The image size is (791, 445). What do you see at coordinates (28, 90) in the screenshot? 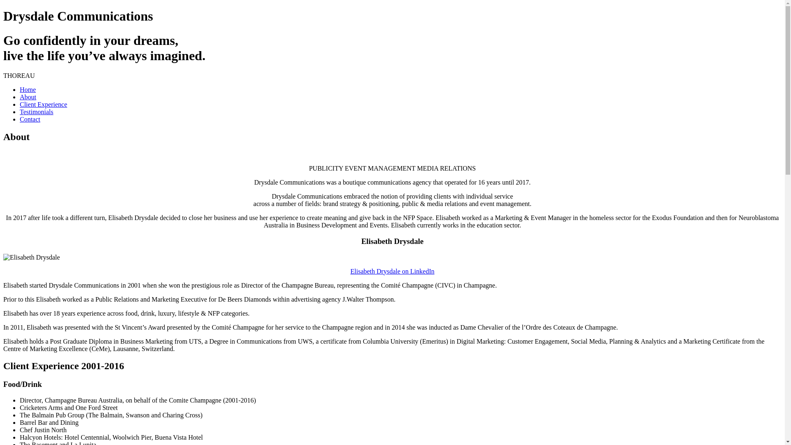
I see `Home` at bounding box center [28, 90].